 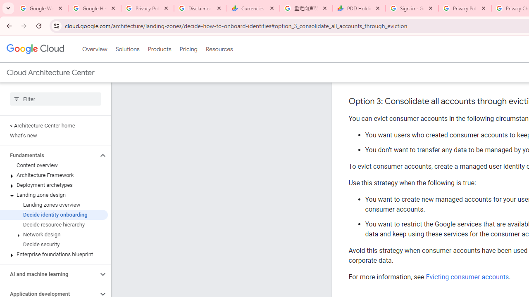 What do you see at coordinates (412, 8) in the screenshot?
I see `Sign in - Google Accounts` at bounding box center [412, 8].